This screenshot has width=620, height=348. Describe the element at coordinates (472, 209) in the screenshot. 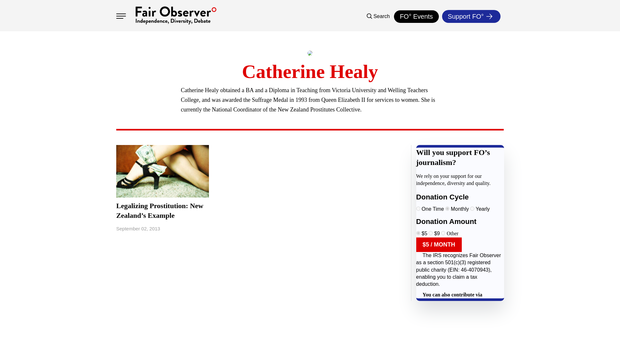

I see `year` at that location.